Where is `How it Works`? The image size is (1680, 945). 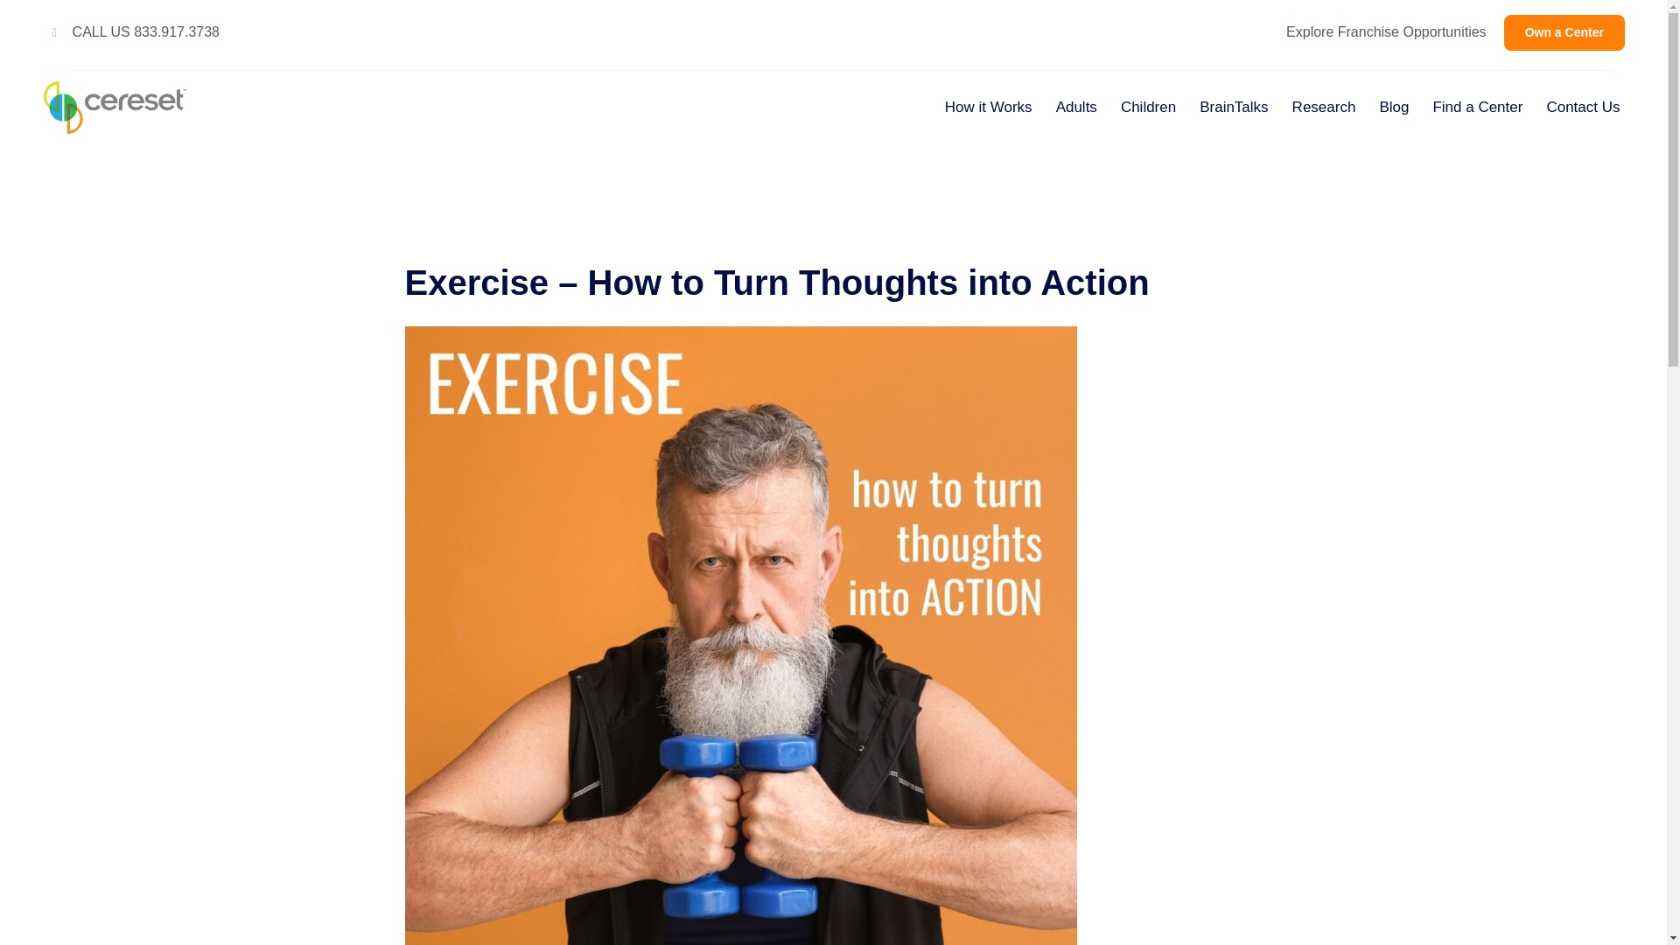 How it Works is located at coordinates (989, 107).